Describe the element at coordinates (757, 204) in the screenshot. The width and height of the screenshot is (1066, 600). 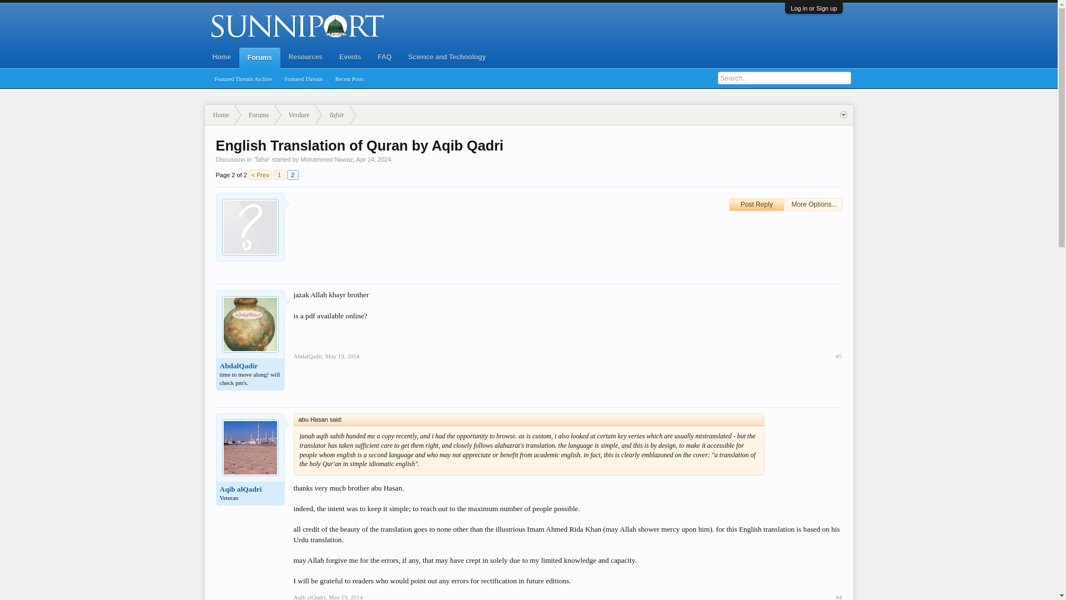
I see `Post Reply` at that location.